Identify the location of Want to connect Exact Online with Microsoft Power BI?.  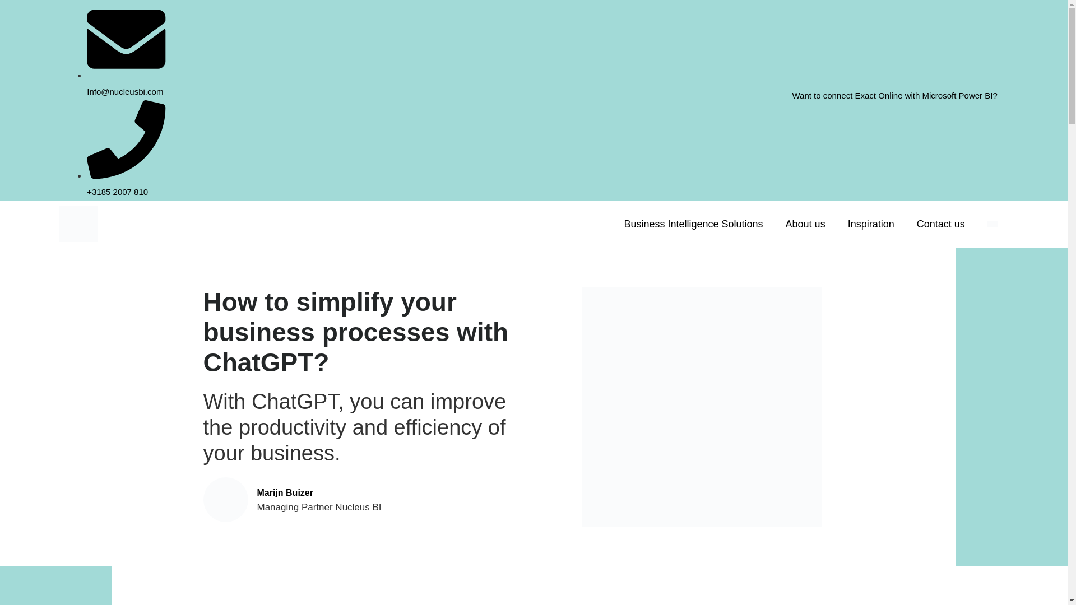
(894, 95).